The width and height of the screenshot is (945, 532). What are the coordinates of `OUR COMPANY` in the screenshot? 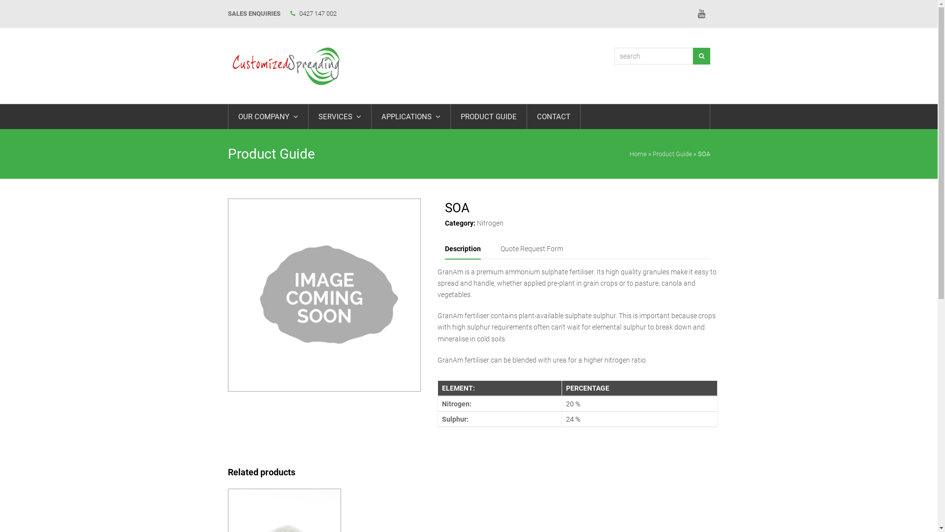 It's located at (268, 117).